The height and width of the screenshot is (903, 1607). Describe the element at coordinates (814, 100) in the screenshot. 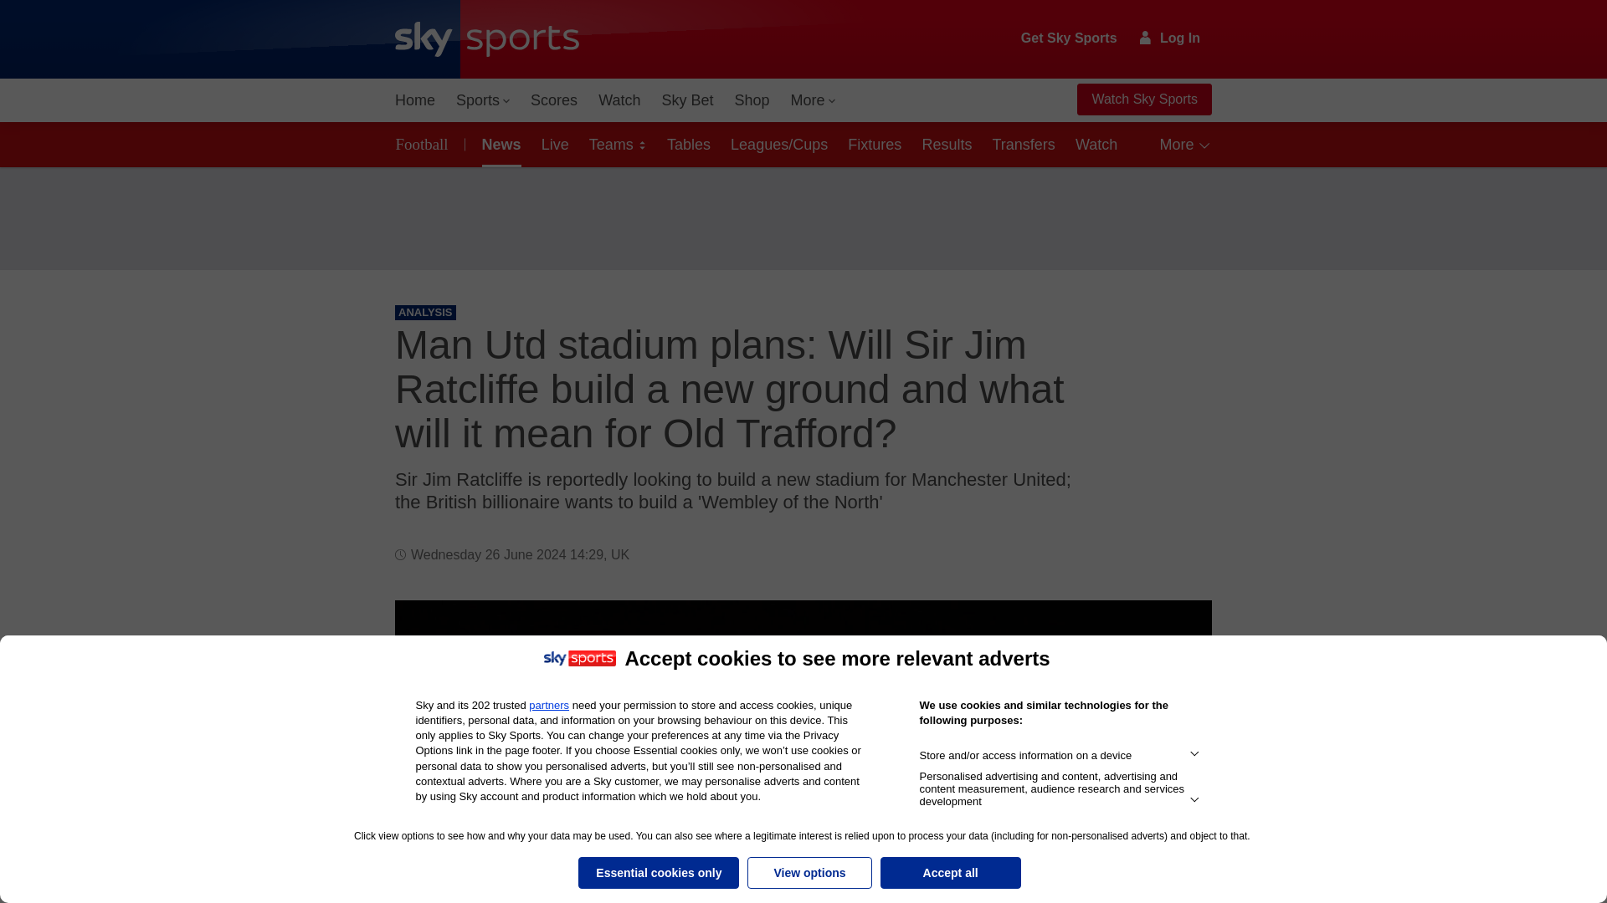

I see `More` at that location.